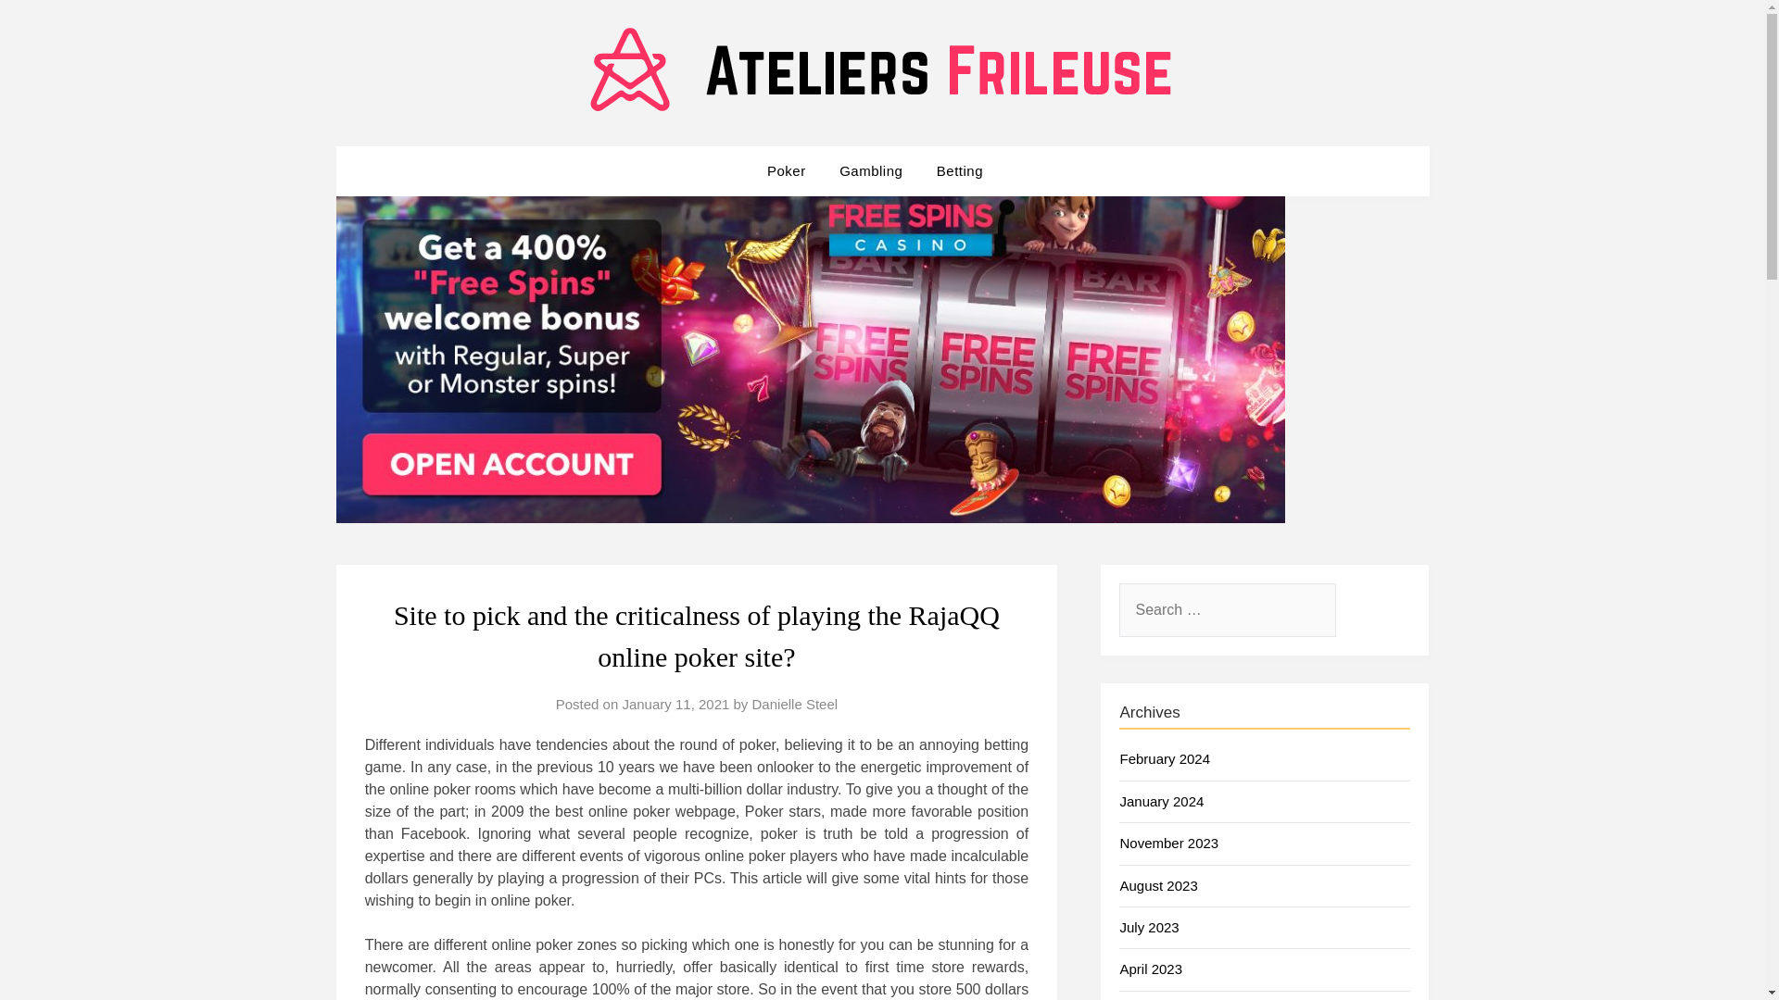 This screenshot has width=1779, height=1000. Describe the element at coordinates (960, 170) in the screenshot. I see `Betting` at that location.